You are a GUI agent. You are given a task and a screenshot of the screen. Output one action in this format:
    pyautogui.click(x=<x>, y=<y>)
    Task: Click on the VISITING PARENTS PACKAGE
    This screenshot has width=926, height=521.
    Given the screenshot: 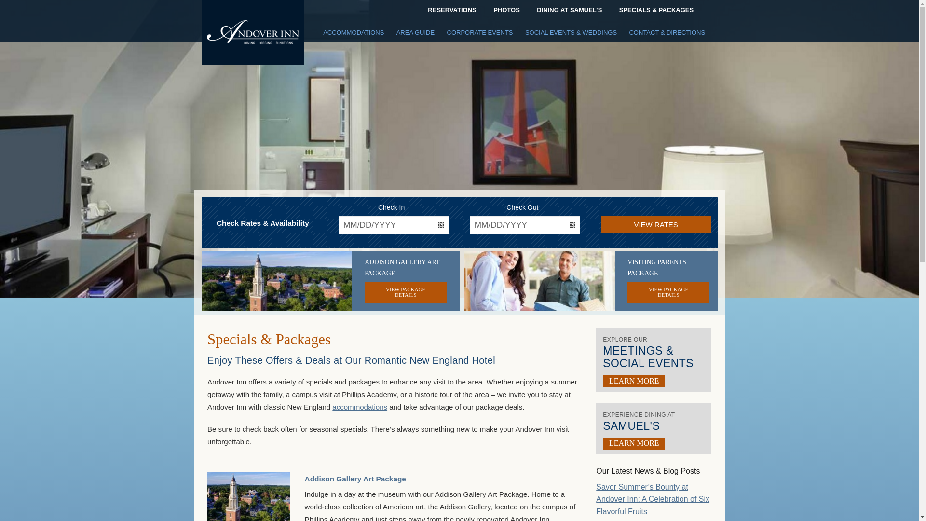 What is the action you would take?
    pyautogui.click(x=657, y=267)
    